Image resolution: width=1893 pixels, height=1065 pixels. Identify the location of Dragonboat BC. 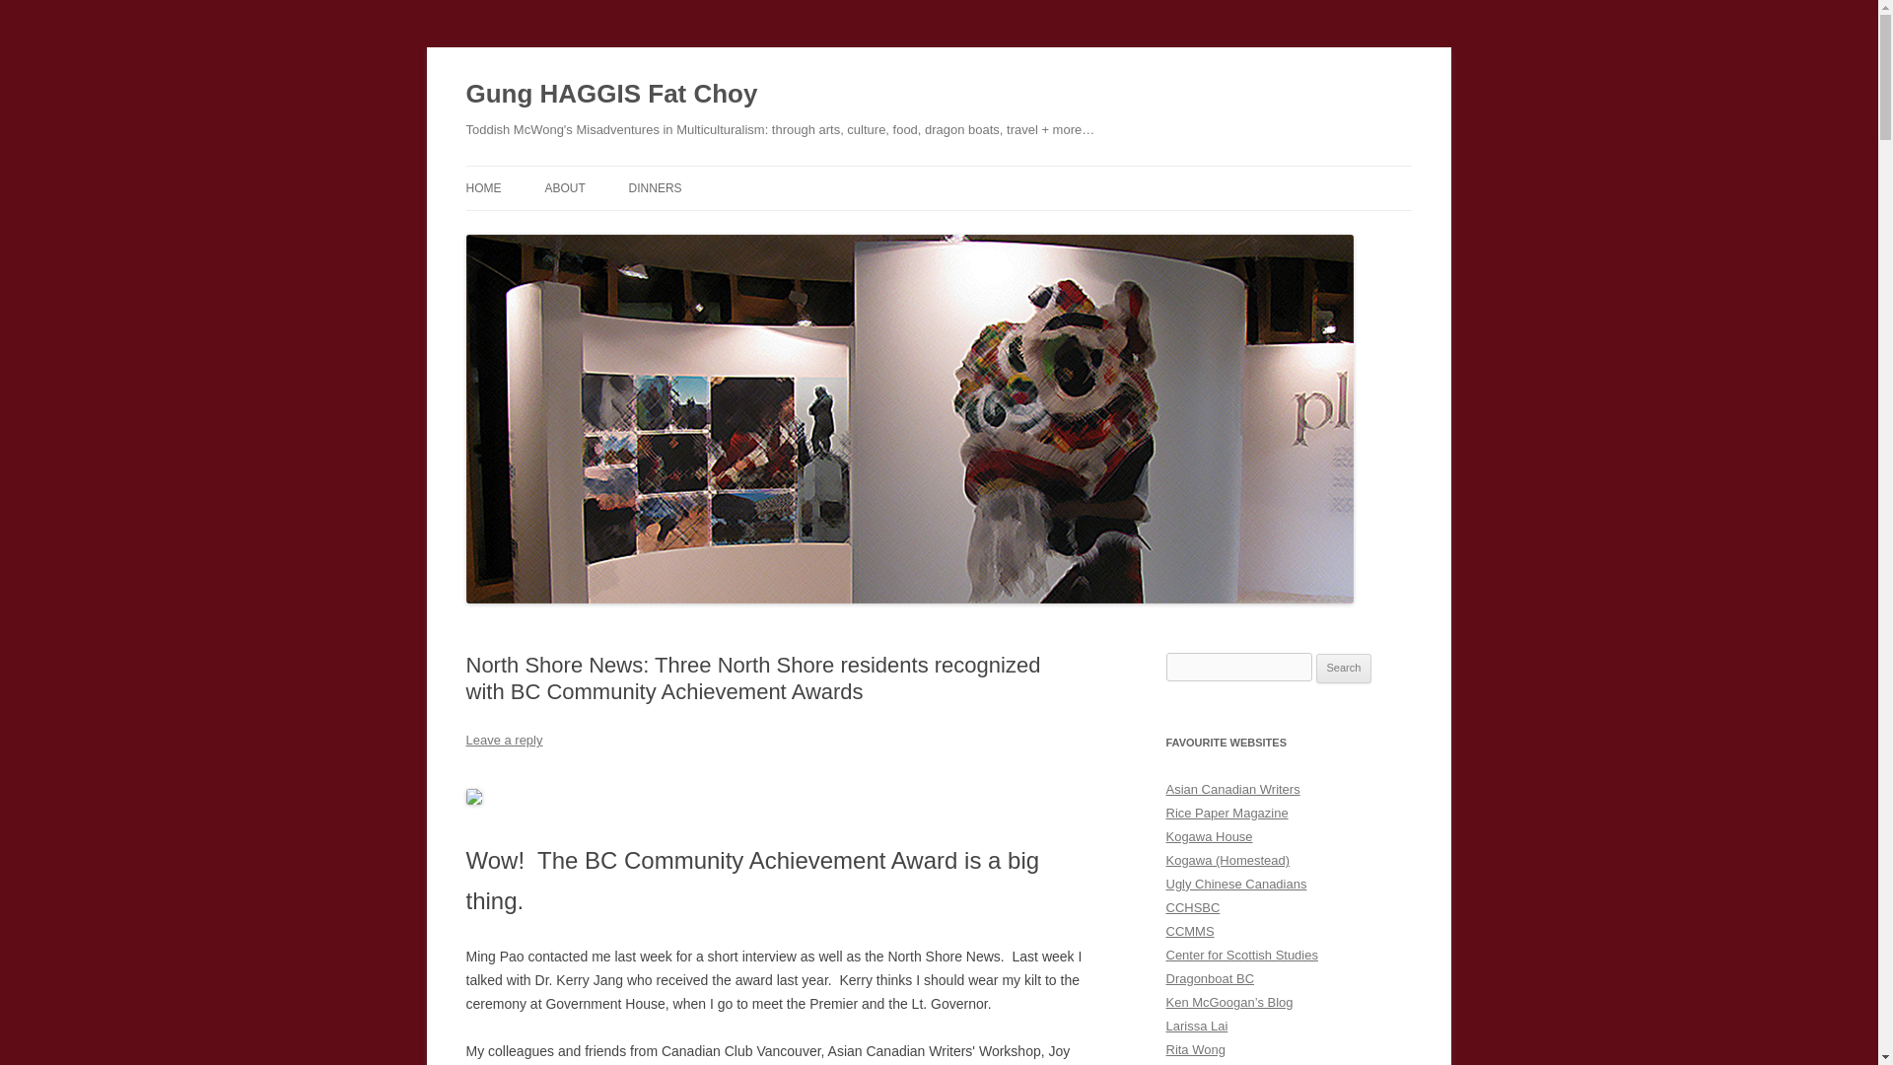
(1209, 978).